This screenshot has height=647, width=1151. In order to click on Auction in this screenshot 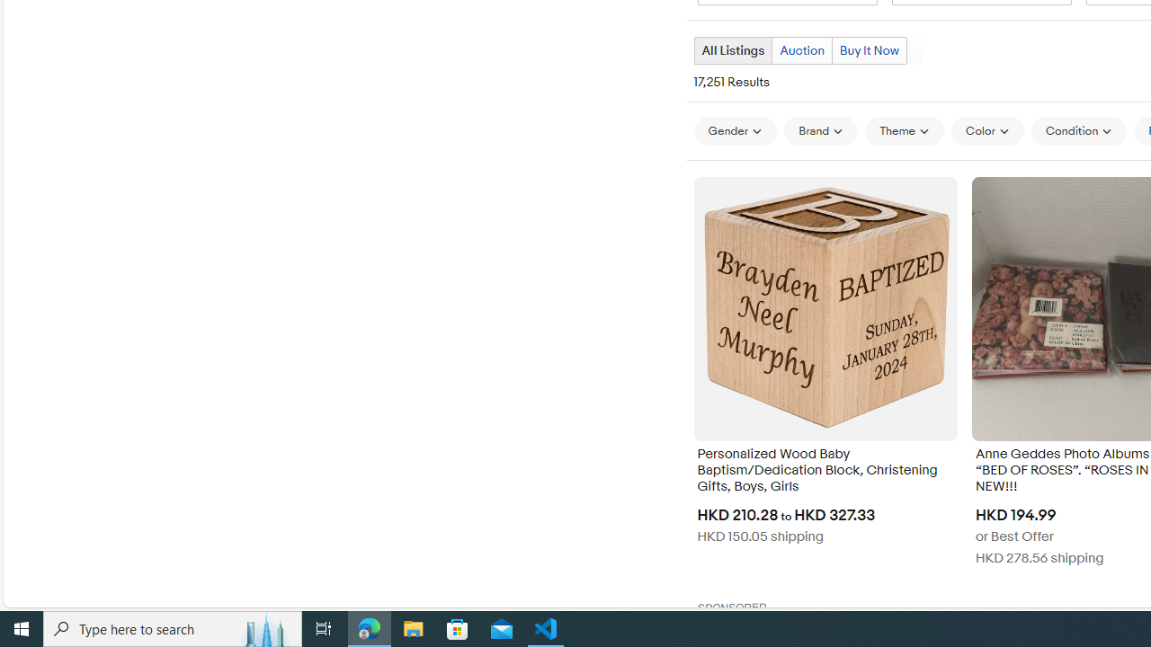, I will do `click(801, 50)`.